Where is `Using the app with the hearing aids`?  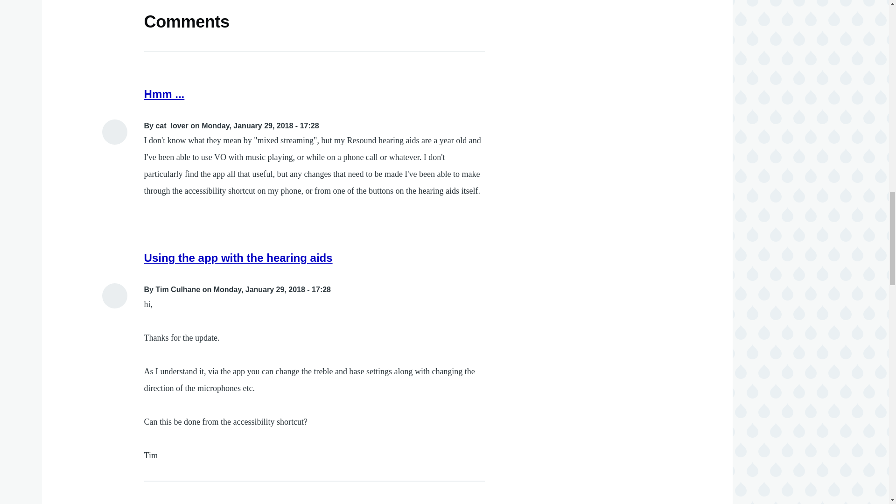
Using the app with the hearing aids is located at coordinates (238, 258).